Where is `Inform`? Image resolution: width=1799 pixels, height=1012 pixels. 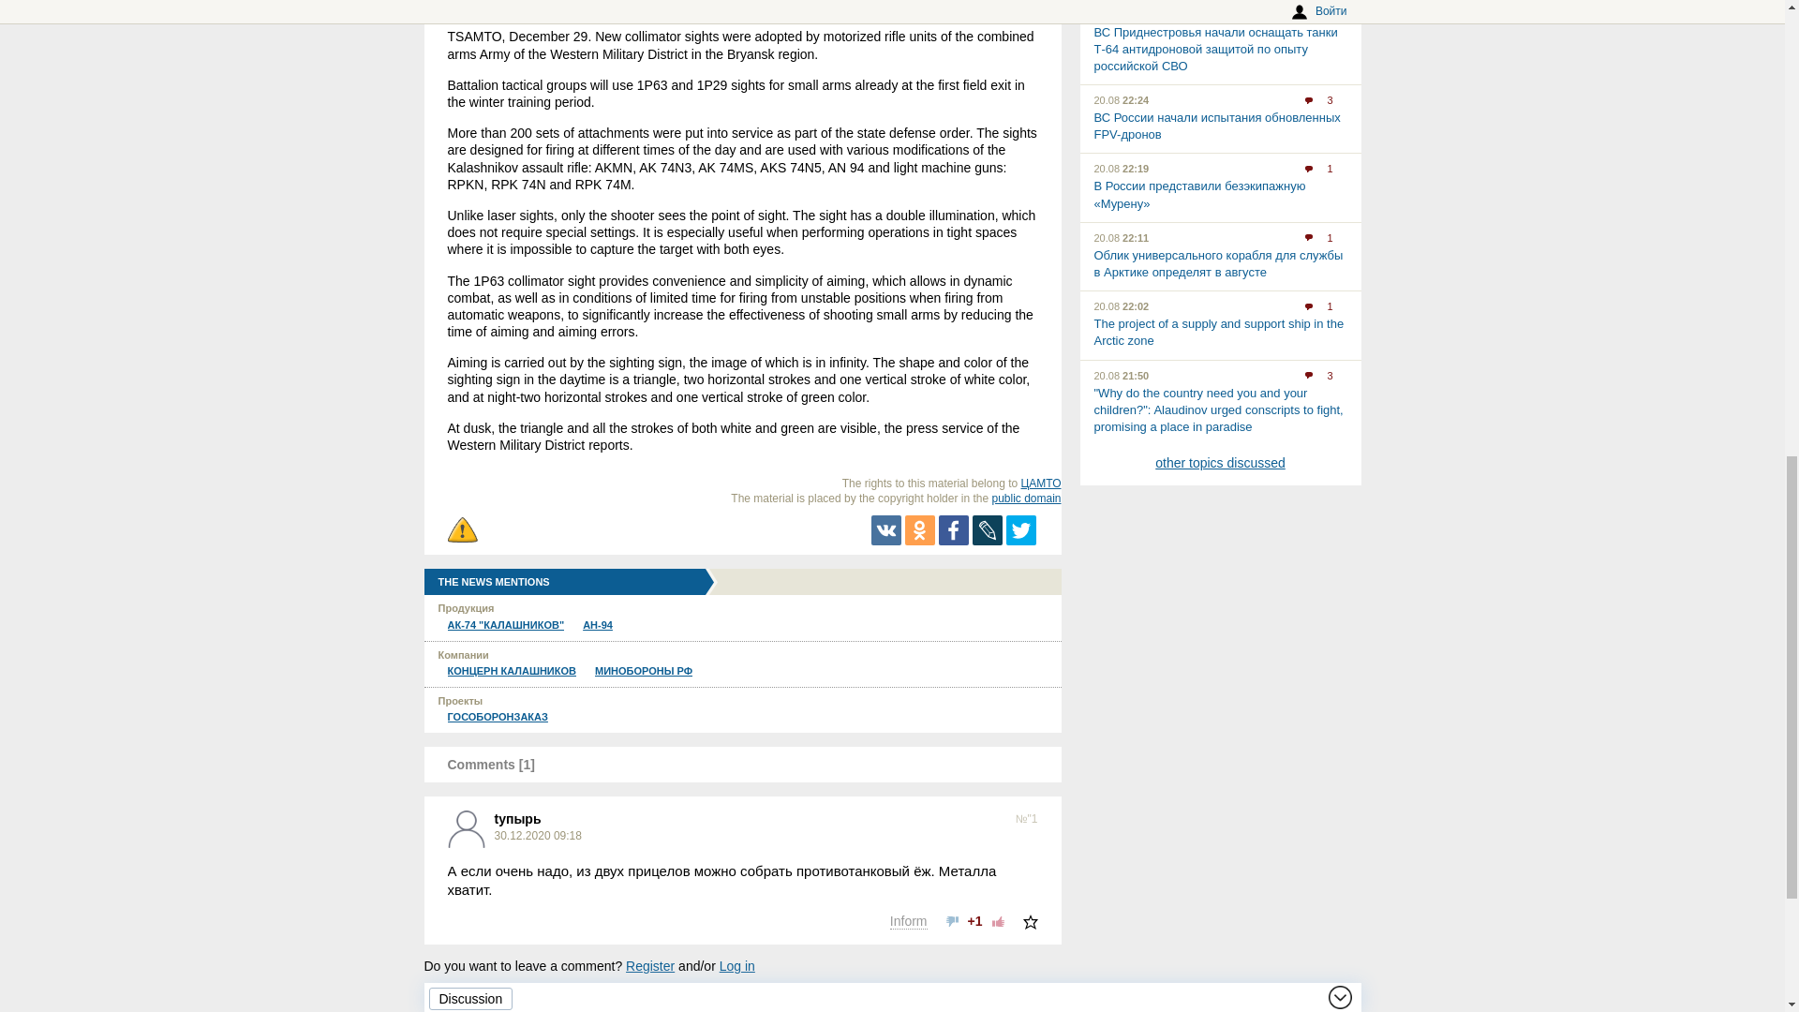 Inform is located at coordinates (909, 922).